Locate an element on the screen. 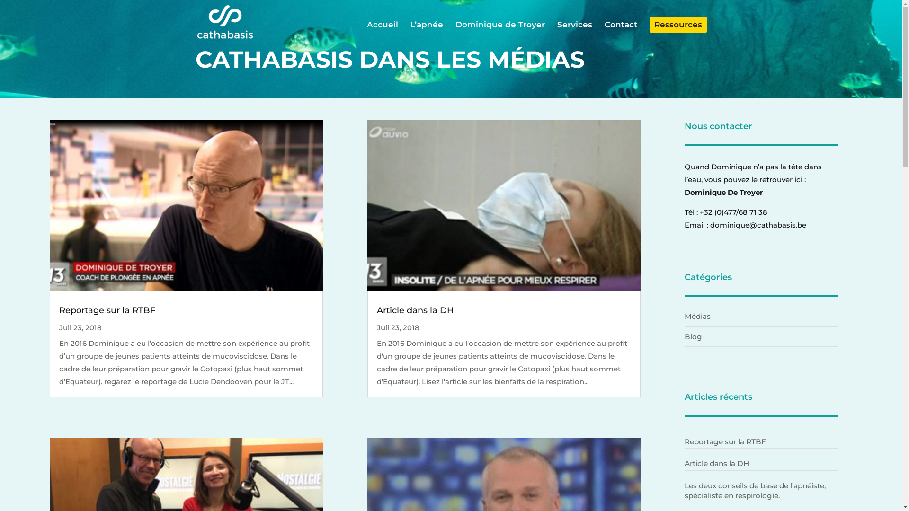 The height and width of the screenshot is (511, 909). dominique@cathabasis.be is located at coordinates (758, 225).